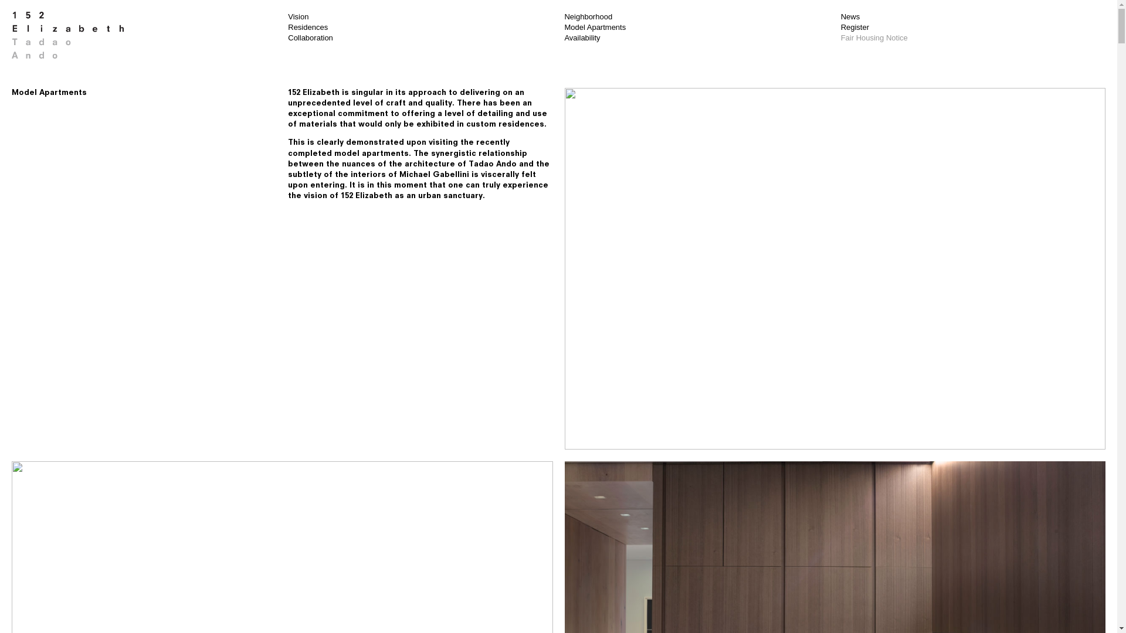 The width and height of the screenshot is (1126, 633). Describe the element at coordinates (855, 27) in the screenshot. I see `Register` at that location.